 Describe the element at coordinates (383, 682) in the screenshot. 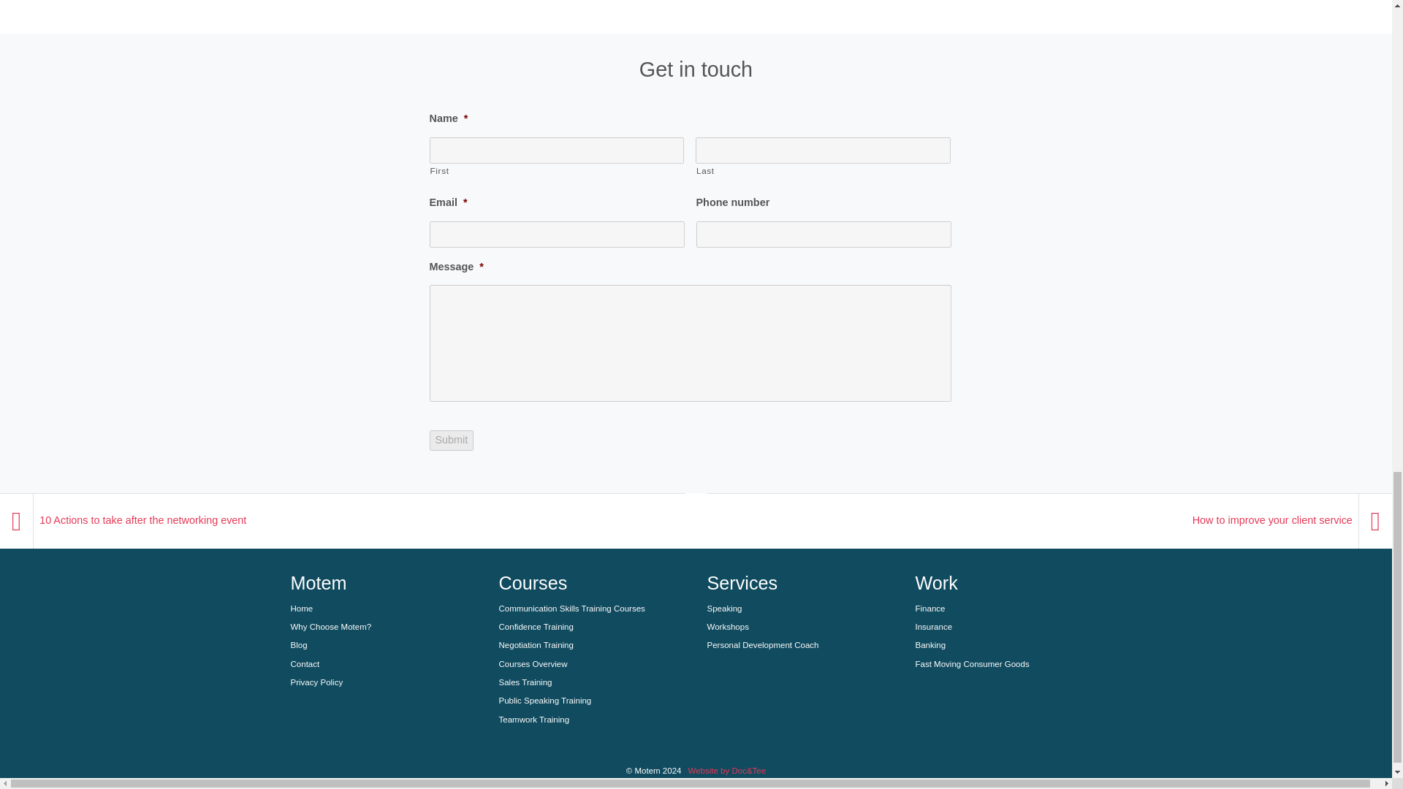

I see `Privacy Policy` at that location.